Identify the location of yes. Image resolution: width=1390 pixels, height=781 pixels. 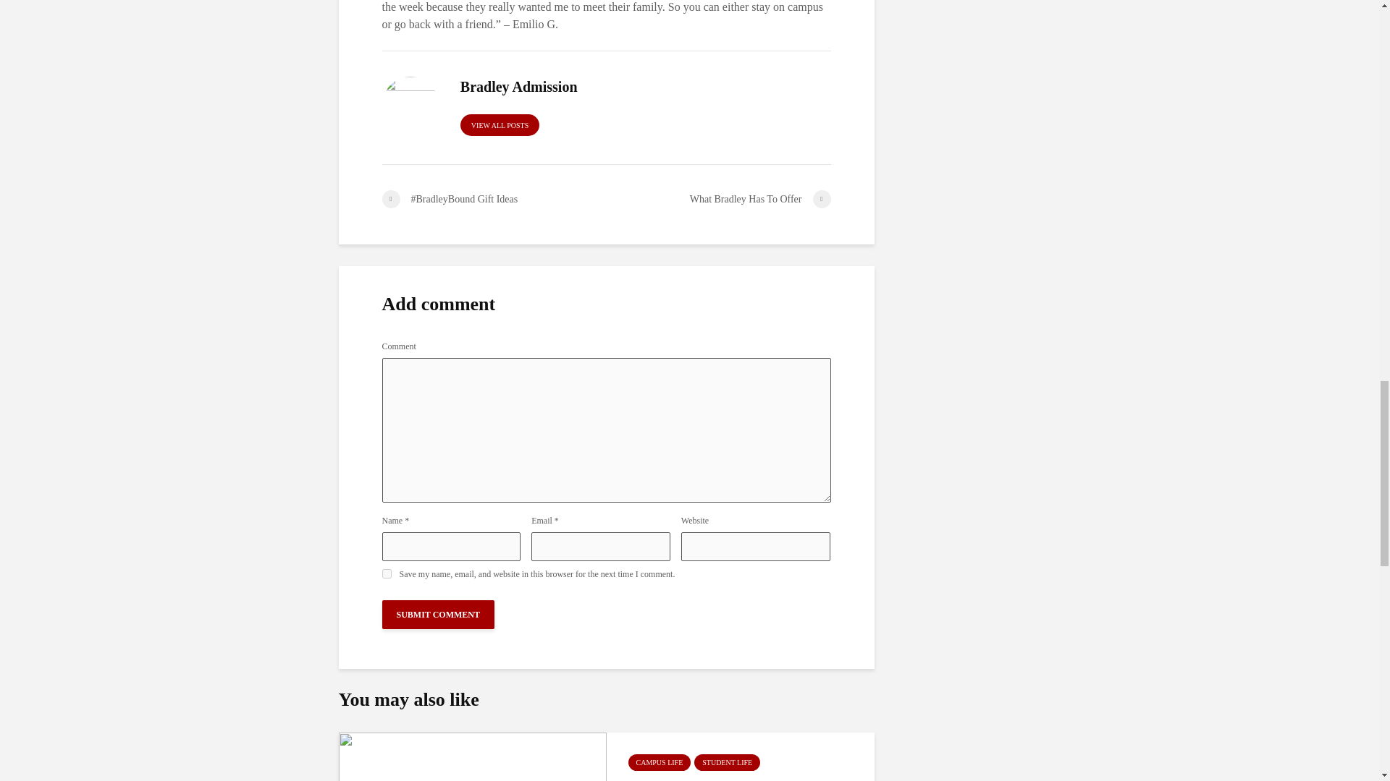
(387, 574).